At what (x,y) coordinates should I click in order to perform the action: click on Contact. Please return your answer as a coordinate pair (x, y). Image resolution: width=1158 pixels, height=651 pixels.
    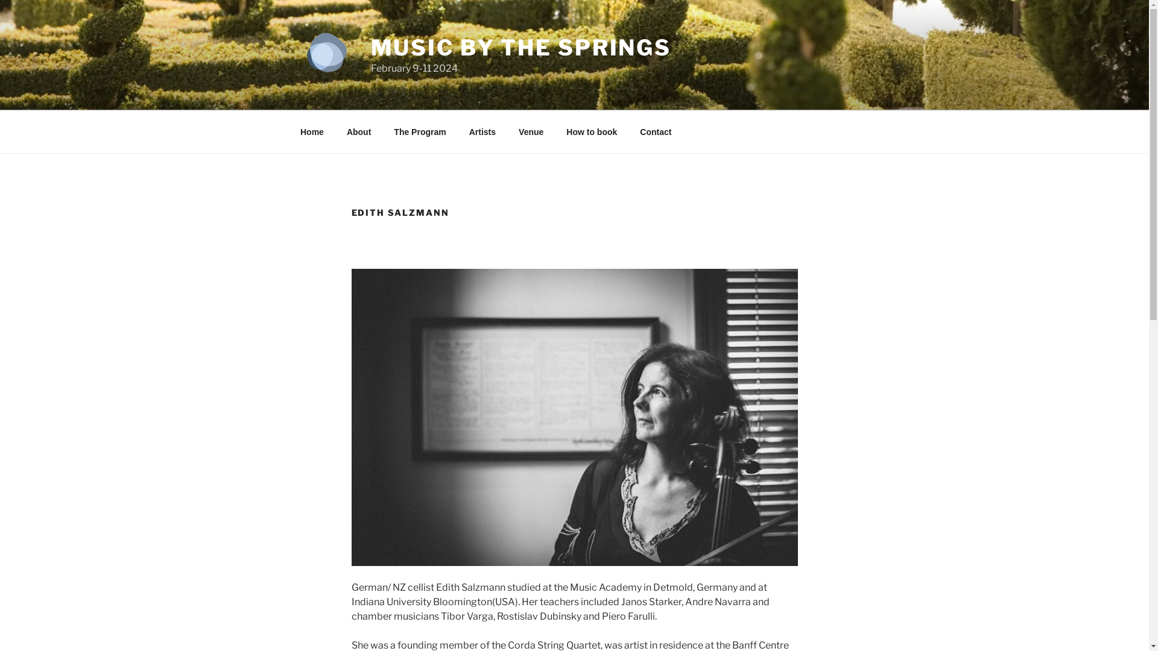
    Looking at the image, I should click on (656, 131).